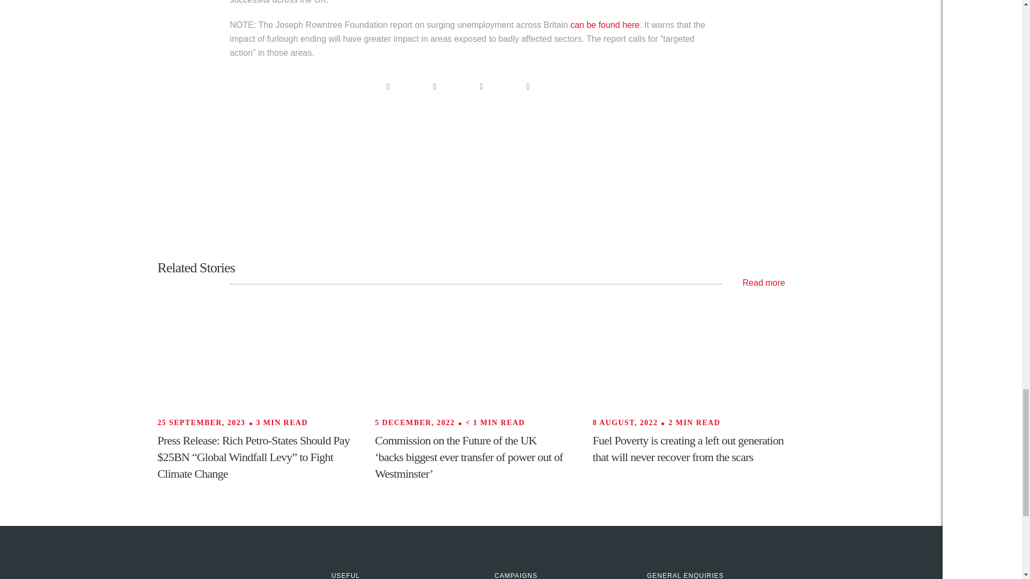 The width and height of the screenshot is (1030, 579). I want to click on can be found here, so click(605, 25).